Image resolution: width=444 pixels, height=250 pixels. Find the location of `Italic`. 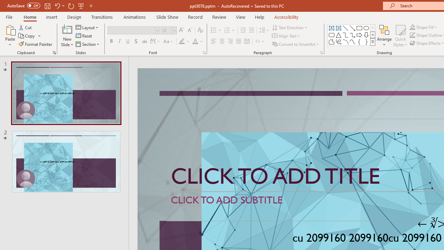

Italic is located at coordinates (119, 42).